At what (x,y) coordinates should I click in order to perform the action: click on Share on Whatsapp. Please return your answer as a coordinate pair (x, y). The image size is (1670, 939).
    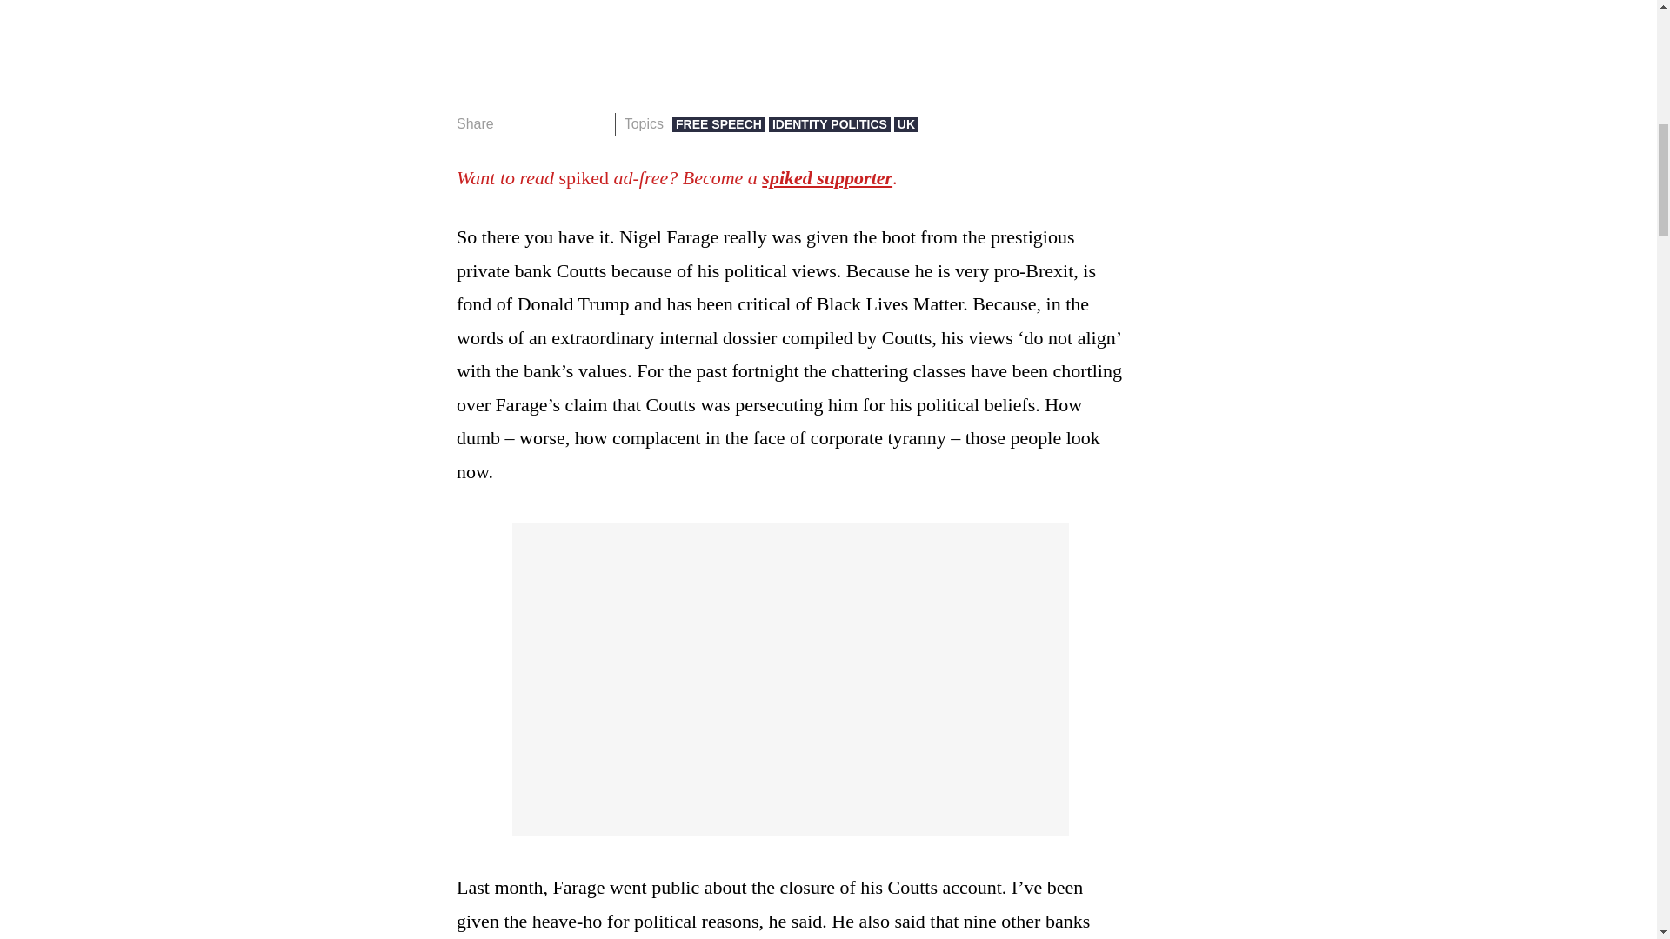
    Looking at the image, I should click on (567, 123).